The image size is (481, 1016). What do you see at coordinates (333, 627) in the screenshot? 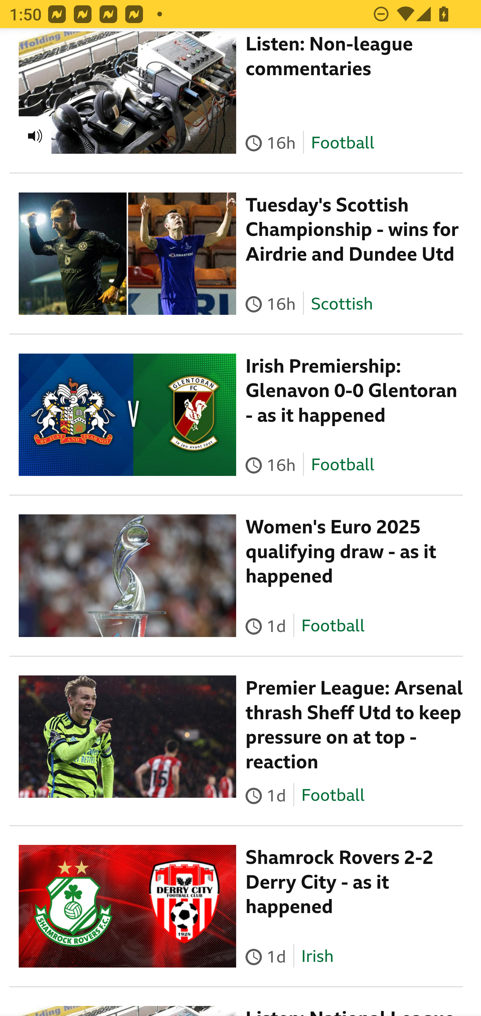
I see `Football` at bounding box center [333, 627].